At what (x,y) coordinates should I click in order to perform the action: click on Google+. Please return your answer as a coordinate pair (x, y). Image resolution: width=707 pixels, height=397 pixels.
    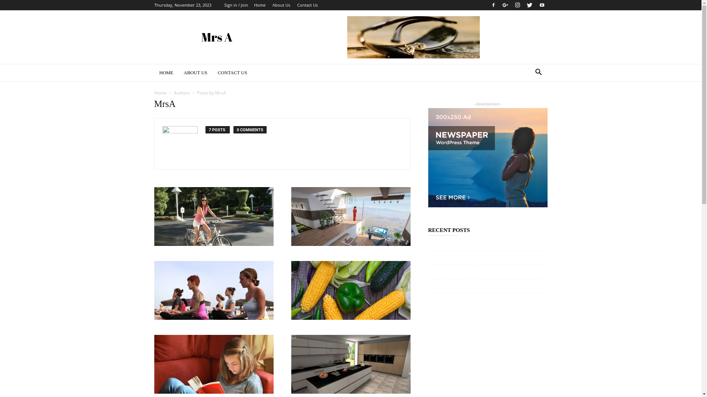
    Looking at the image, I should click on (506, 5).